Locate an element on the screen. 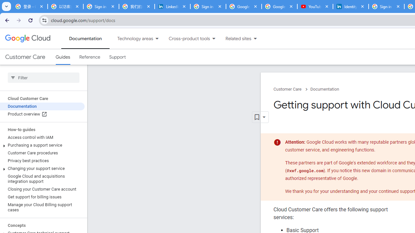 This screenshot has height=233, width=415. Guides, selected is located at coordinates (63, 57).